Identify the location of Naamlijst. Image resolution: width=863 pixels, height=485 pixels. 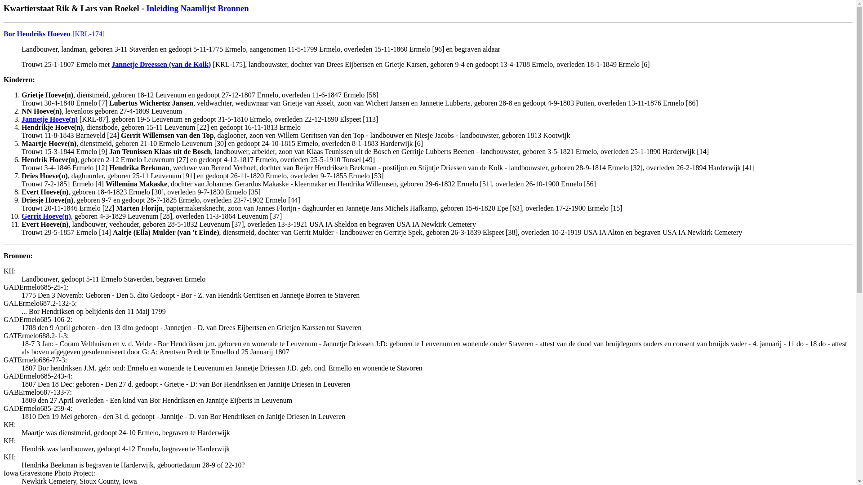
(198, 8).